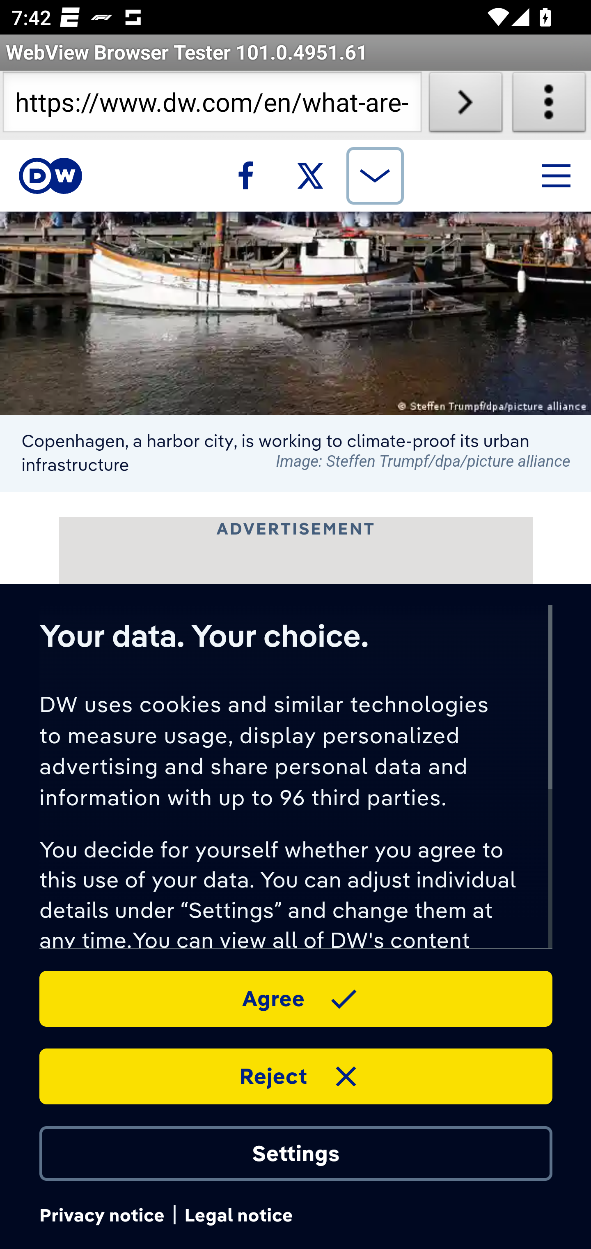  I want to click on Load URL, so click(465, 105).